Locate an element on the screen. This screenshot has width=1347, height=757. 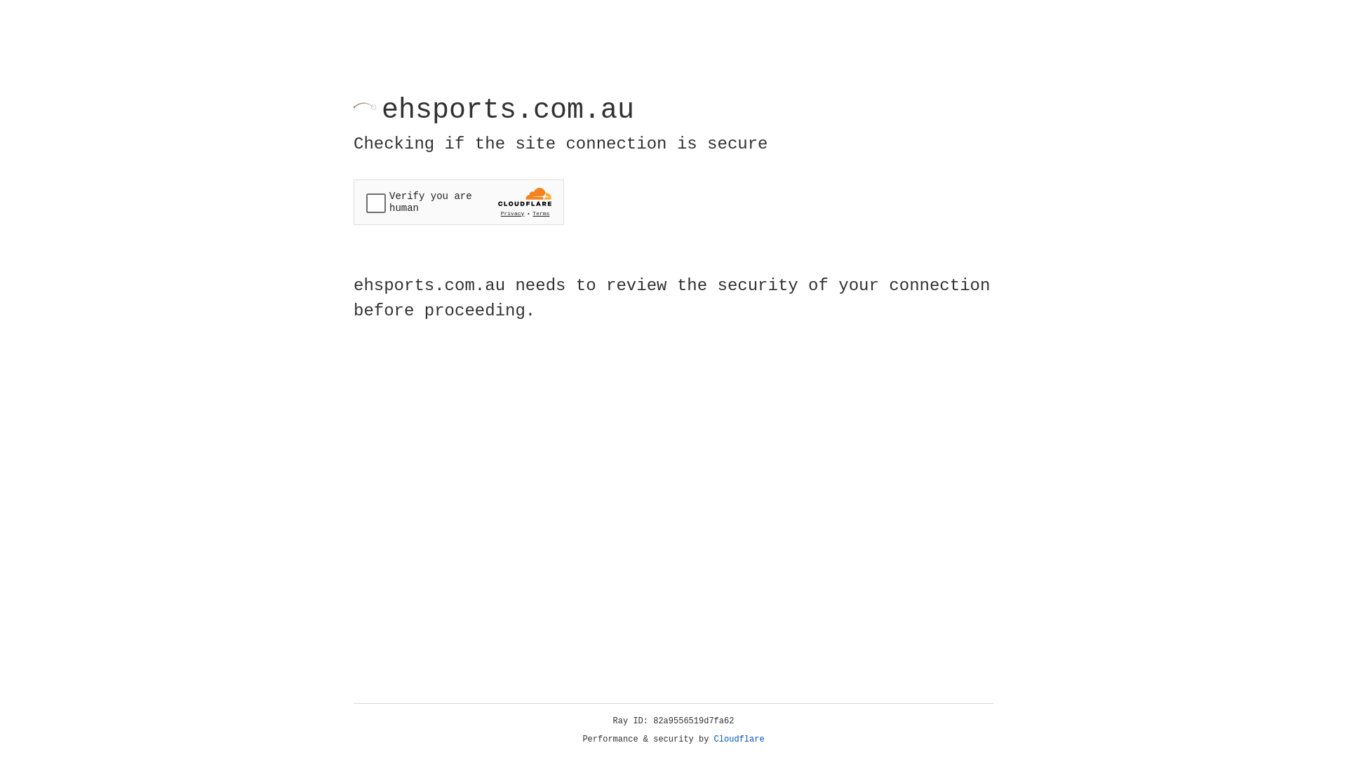
Cloudflare is located at coordinates (739, 739).